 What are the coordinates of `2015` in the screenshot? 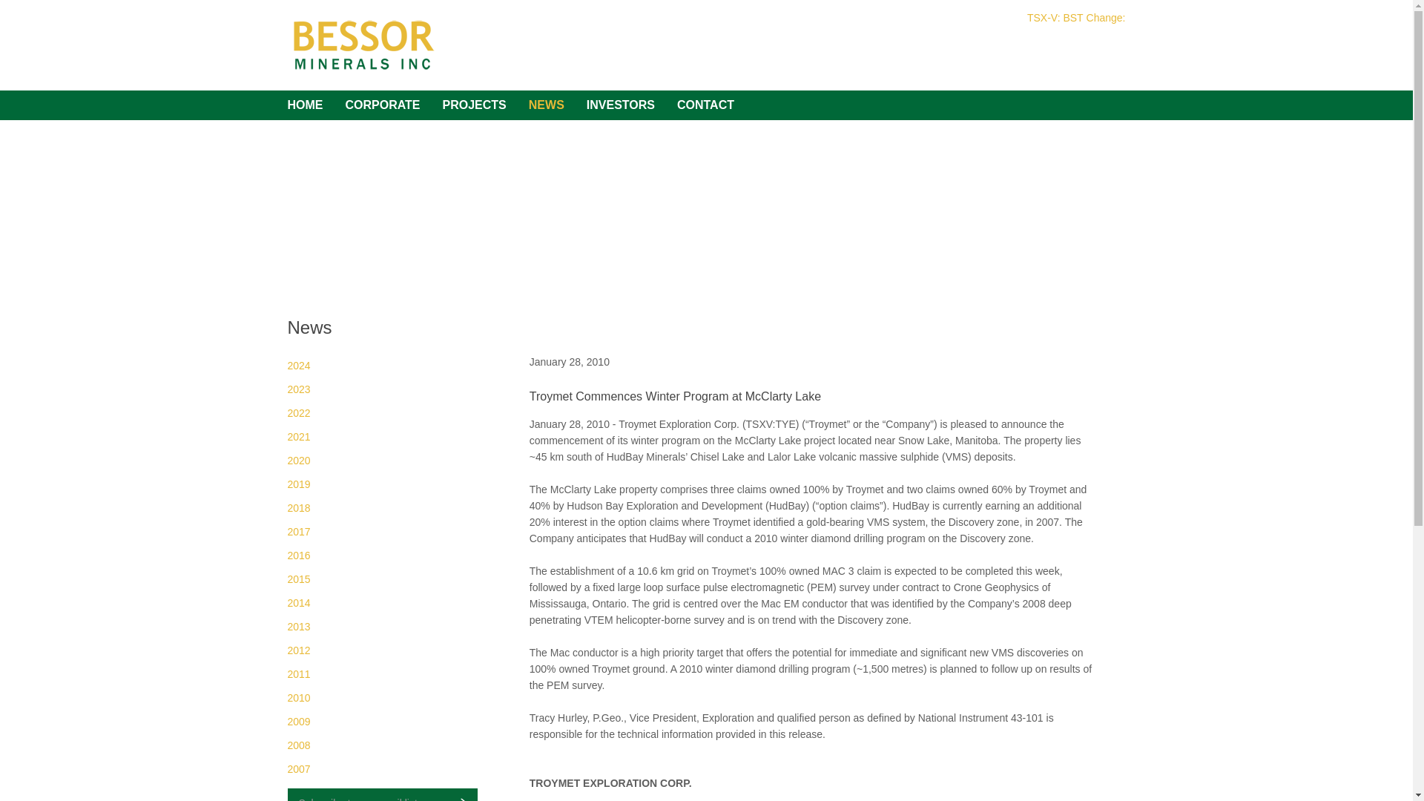 It's located at (298, 579).